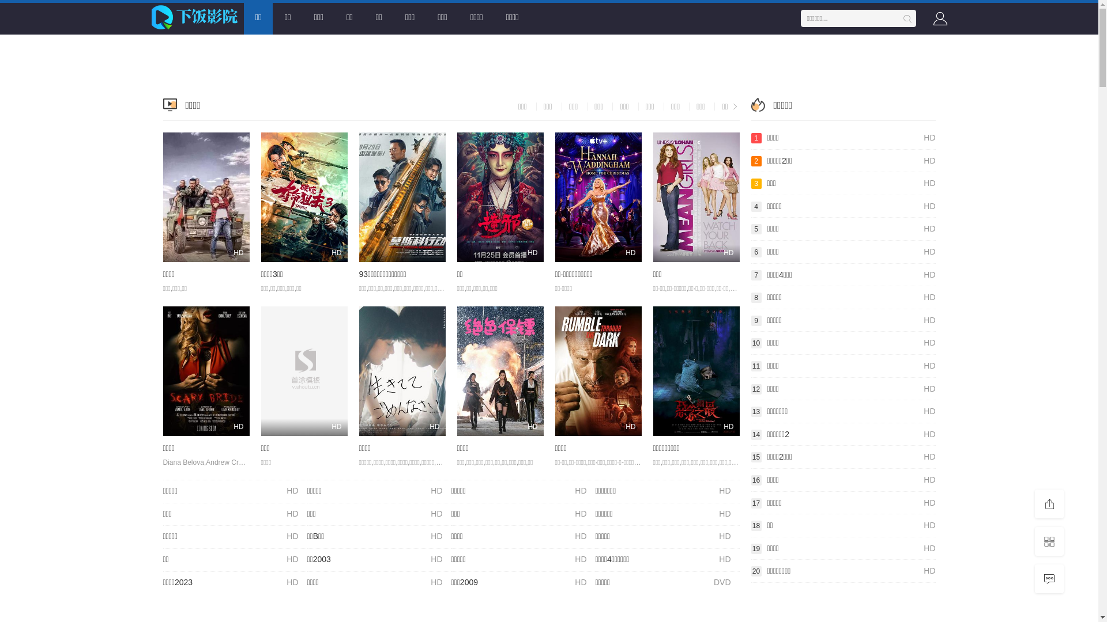 The image size is (1107, 622). I want to click on HD, so click(598, 371).